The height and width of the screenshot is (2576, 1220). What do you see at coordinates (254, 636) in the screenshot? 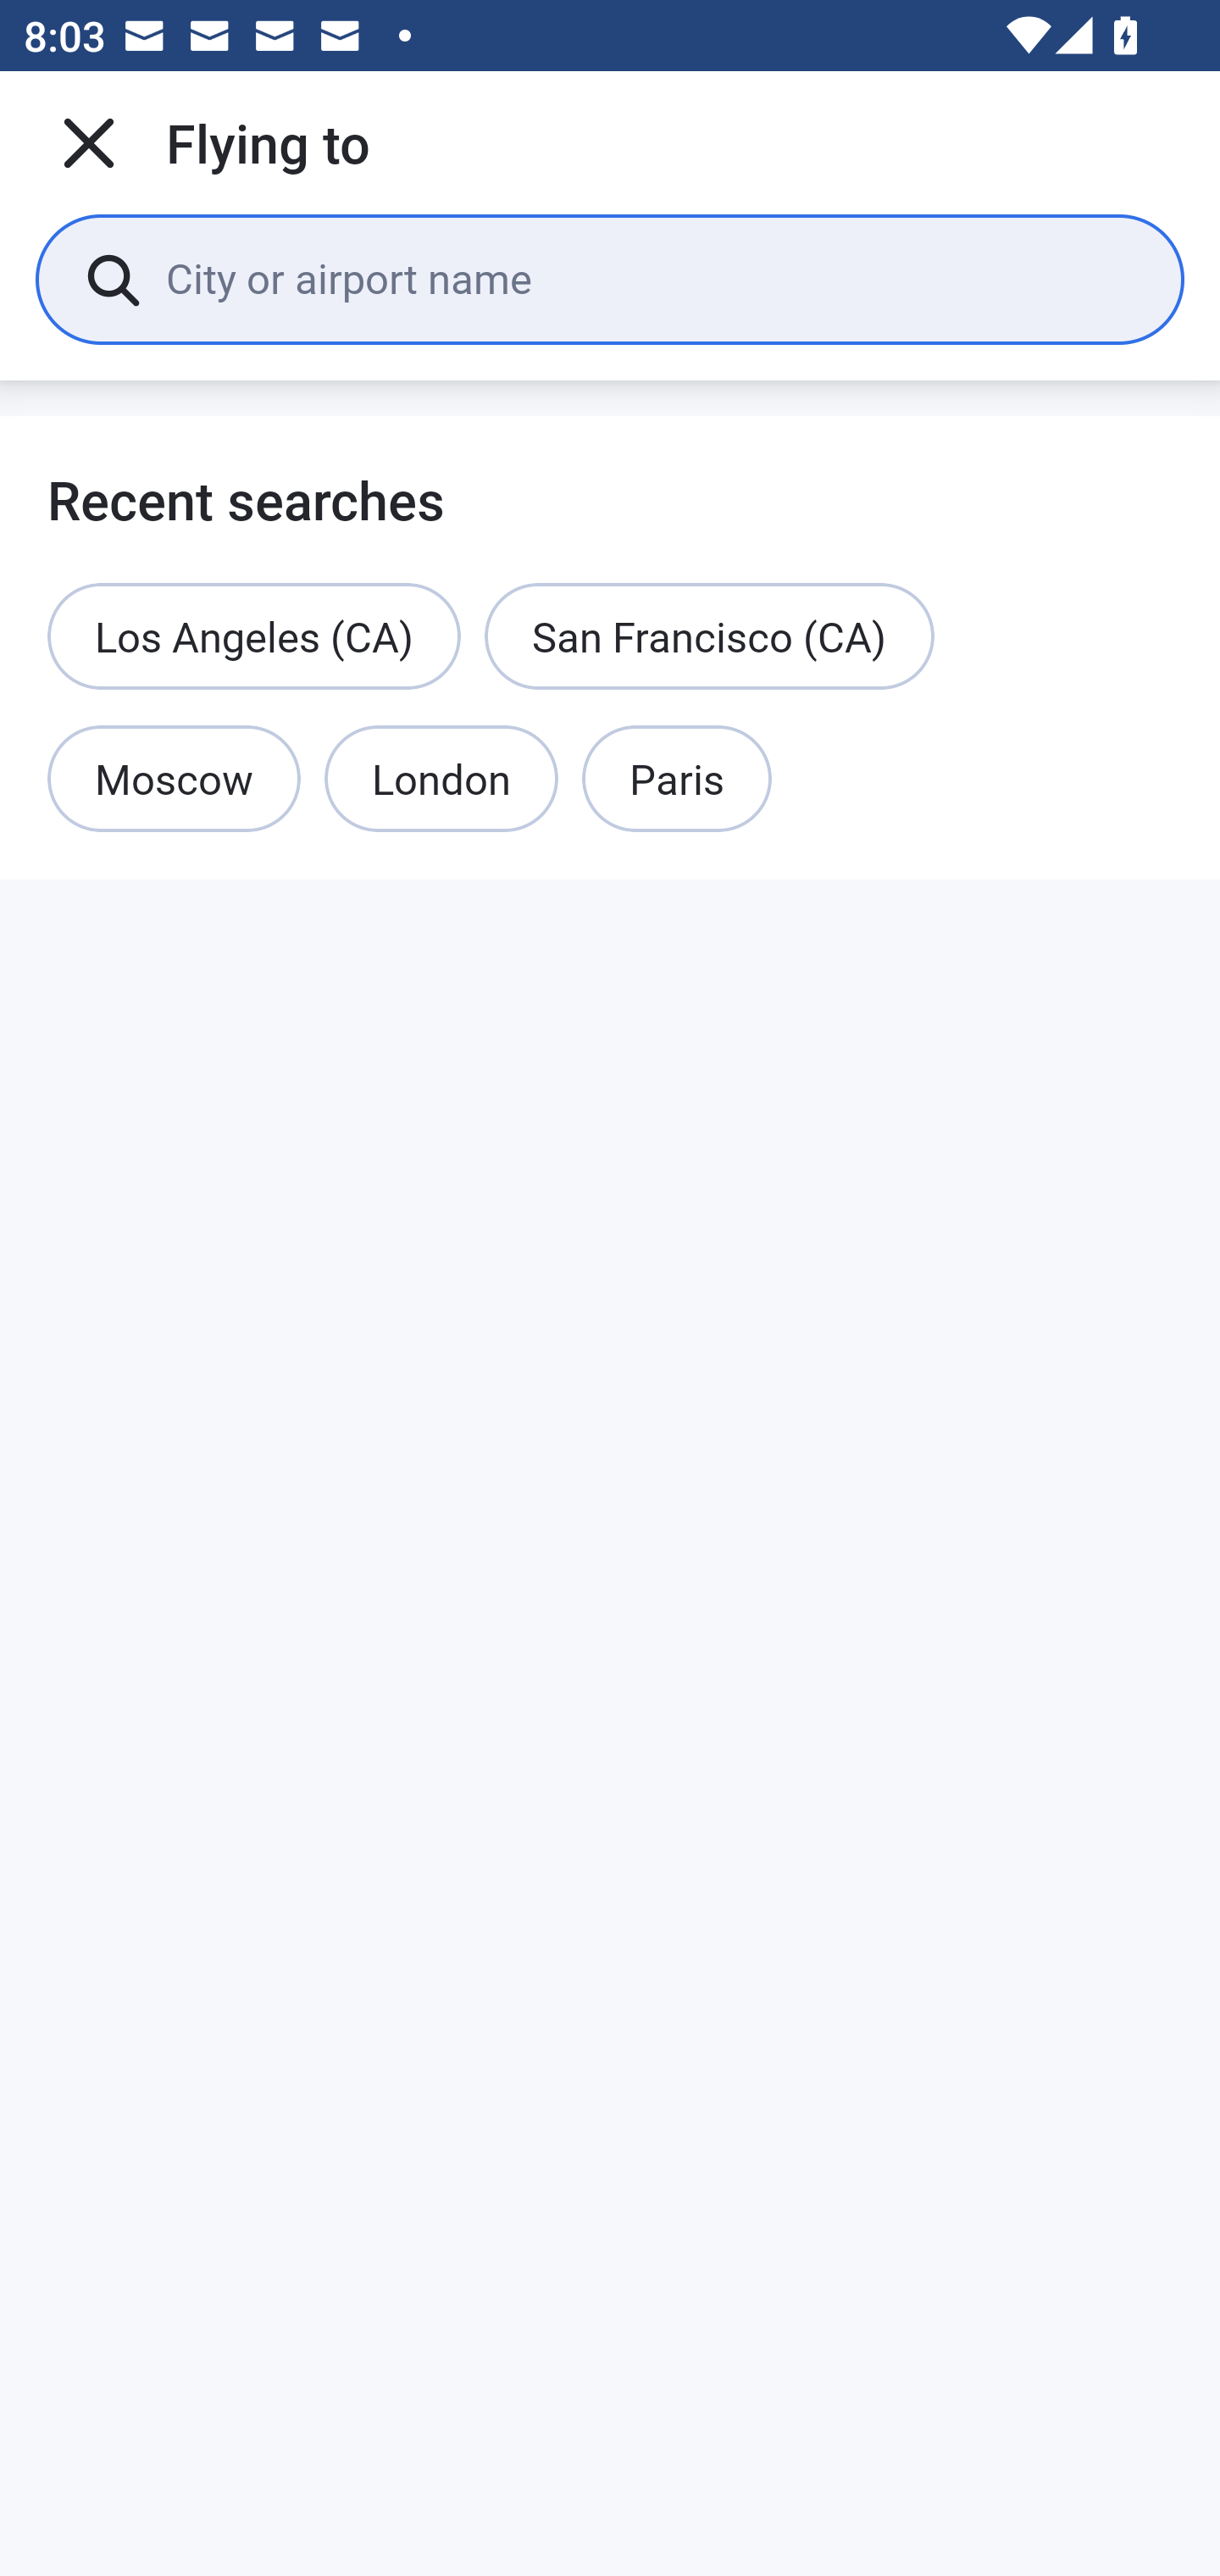
I see `Los Angeles (CA)` at bounding box center [254, 636].